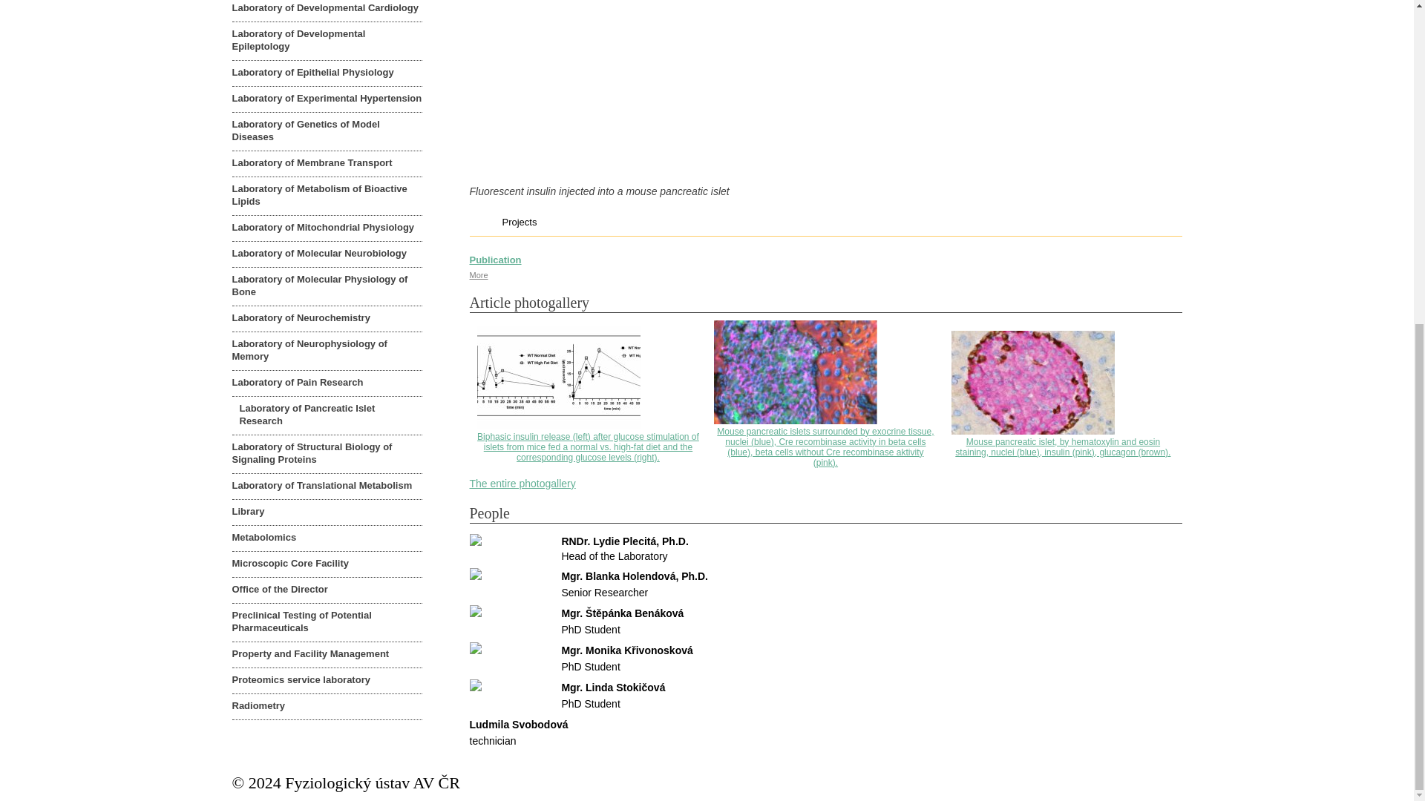 The height and width of the screenshot is (801, 1425). I want to click on Laboratory of Molecular Neurobiology, so click(327, 254).